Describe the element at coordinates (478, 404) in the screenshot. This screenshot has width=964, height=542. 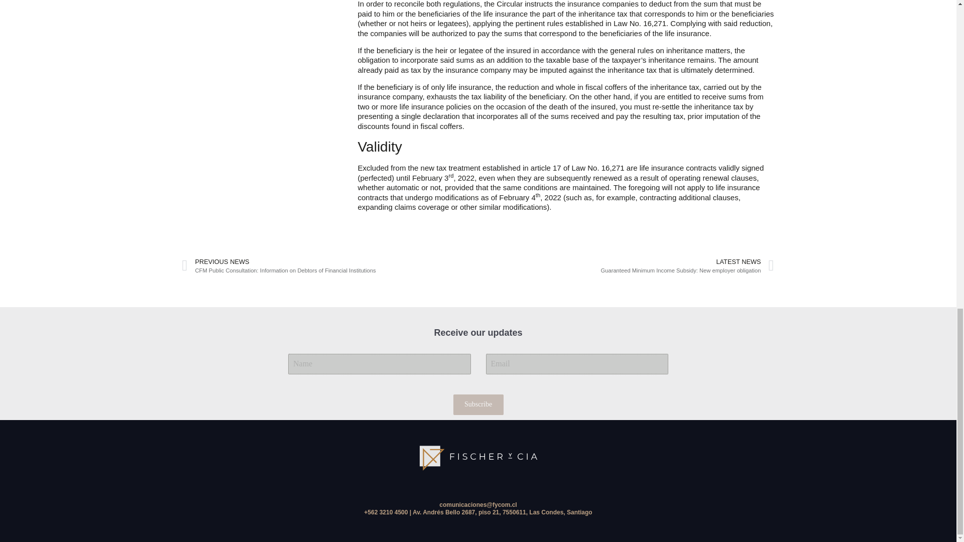
I see `Subscribe` at that location.